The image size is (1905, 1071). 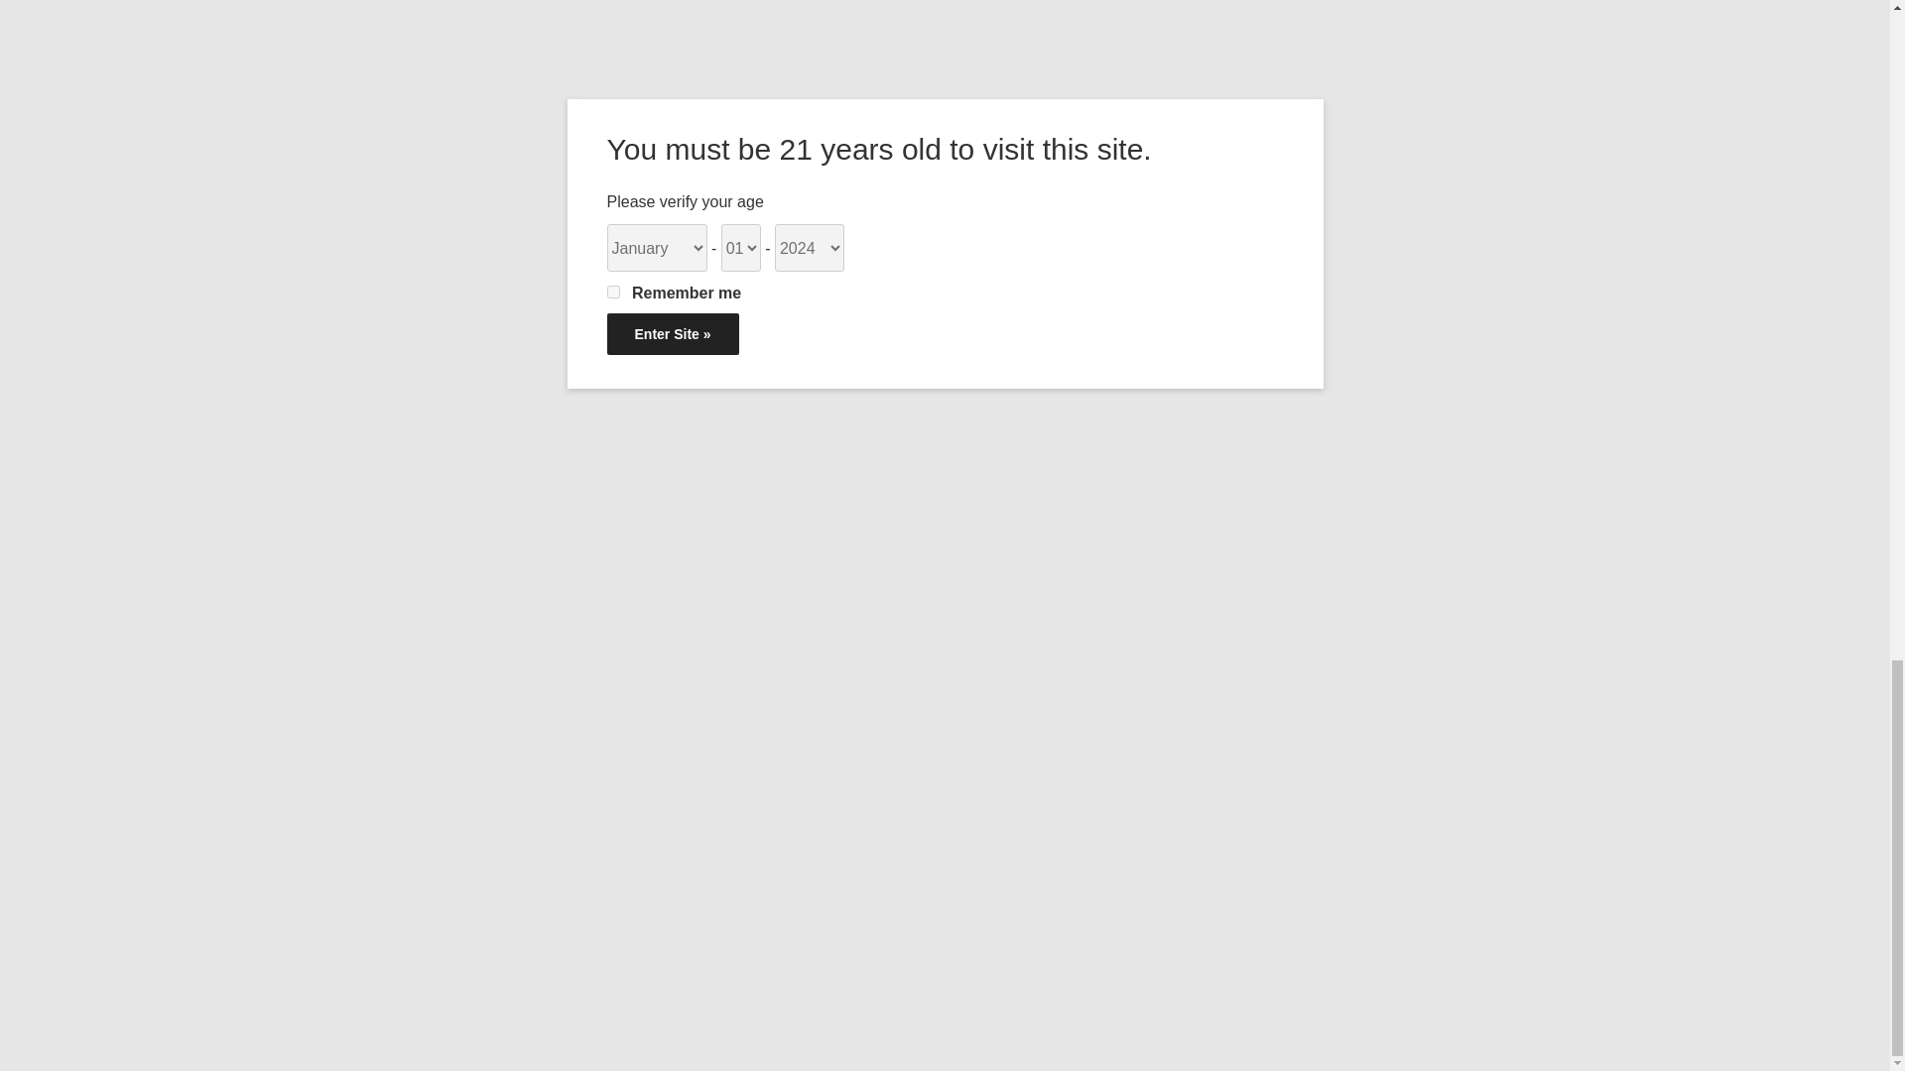 I want to click on MY WORK, so click(x=524, y=544).